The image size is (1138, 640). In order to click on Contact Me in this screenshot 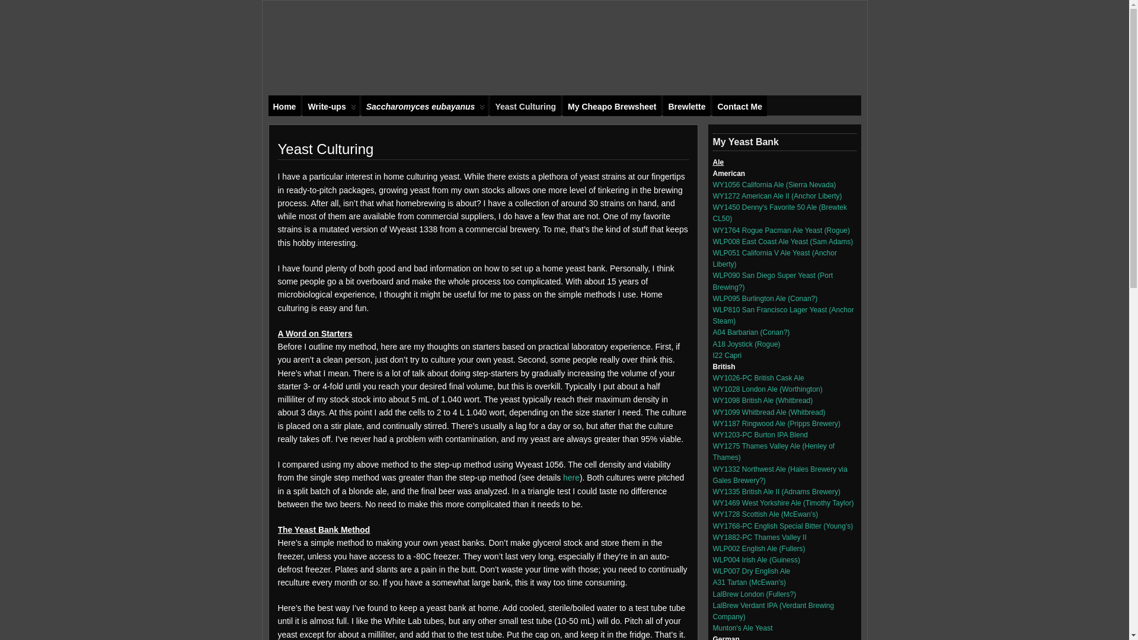, I will do `click(739, 105)`.